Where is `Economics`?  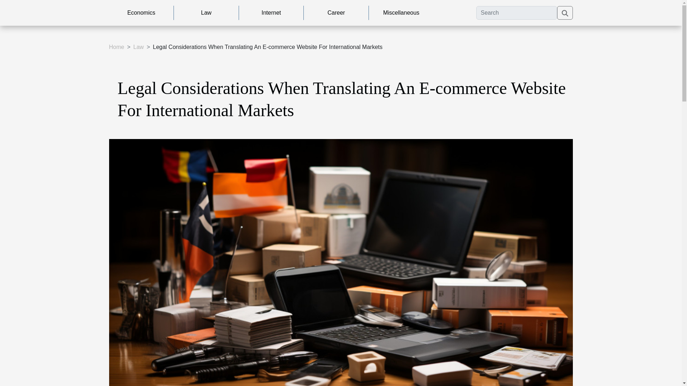
Economics is located at coordinates (141, 13).